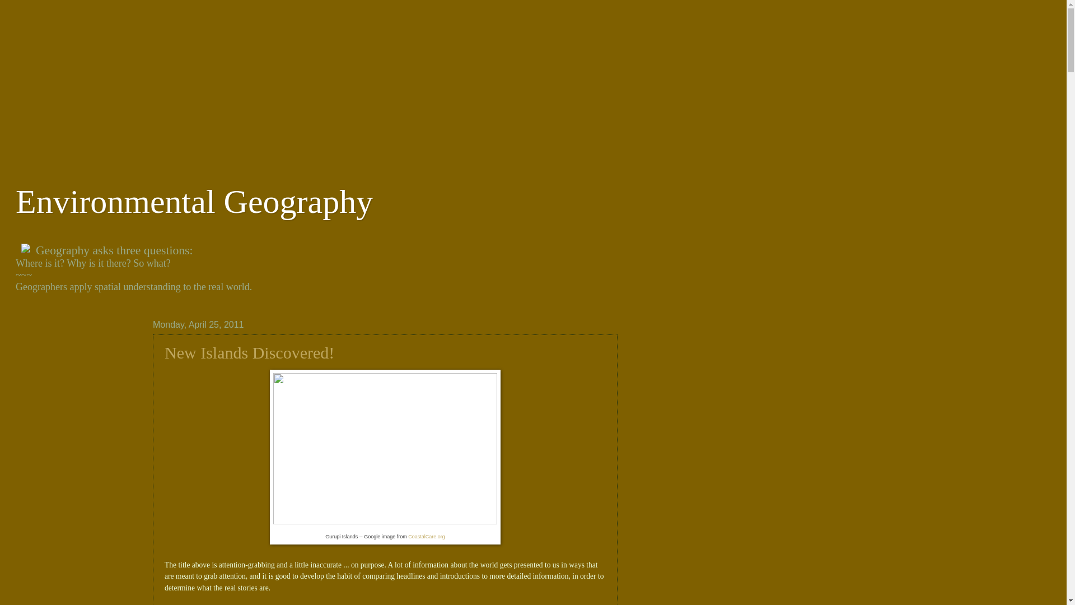  Describe the element at coordinates (427, 537) in the screenshot. I see `CoastalCare.org` at that location.